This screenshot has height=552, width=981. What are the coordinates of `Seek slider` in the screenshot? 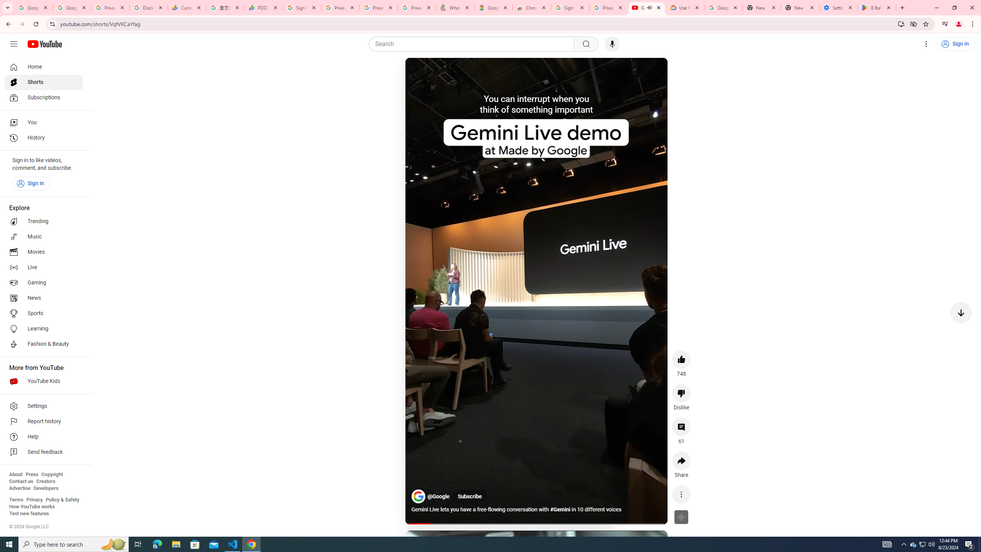 It's located at (536, 524).